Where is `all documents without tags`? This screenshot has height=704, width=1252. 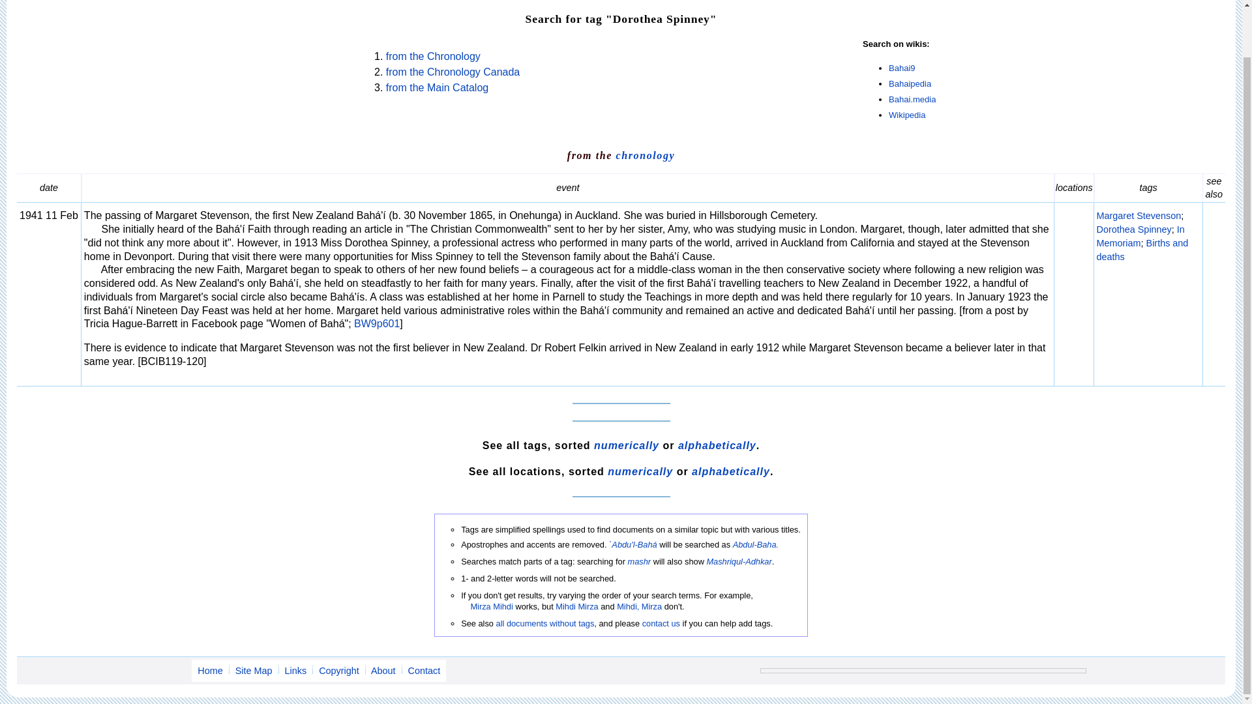 all documents without tags is located at coordinates (545, 623).